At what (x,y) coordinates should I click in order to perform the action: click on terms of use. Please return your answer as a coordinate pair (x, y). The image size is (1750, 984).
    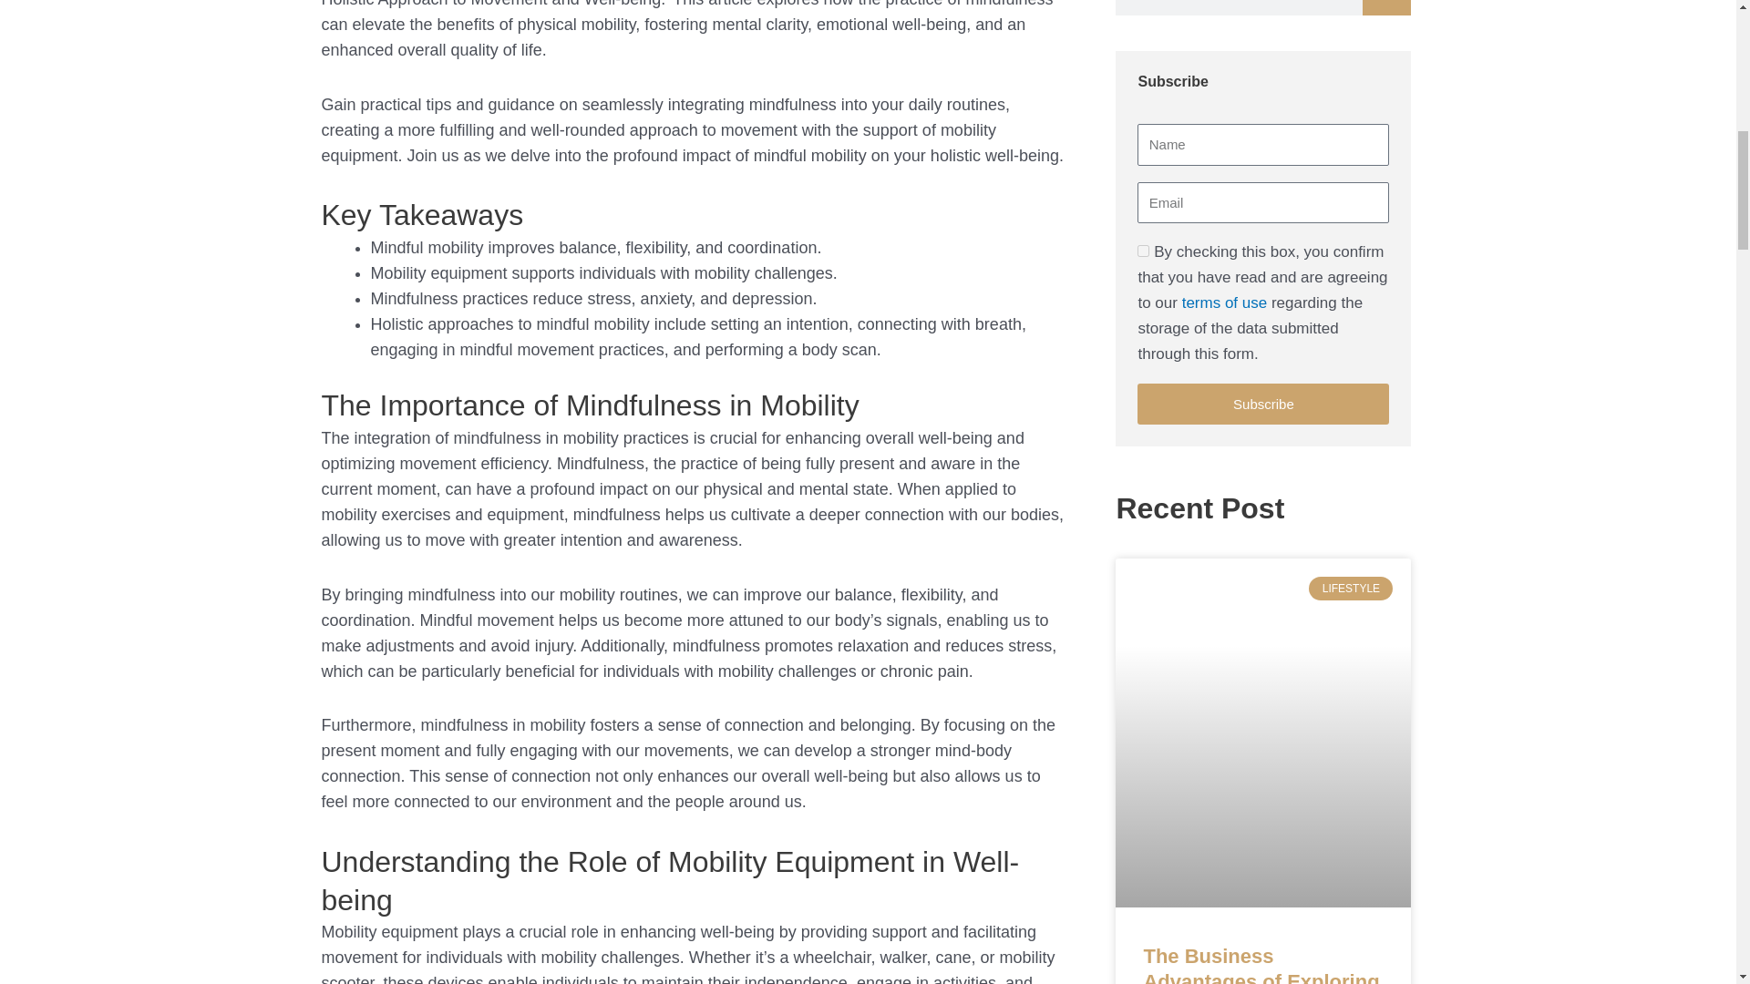
    Looking at the image, I should click on (1225, 302).